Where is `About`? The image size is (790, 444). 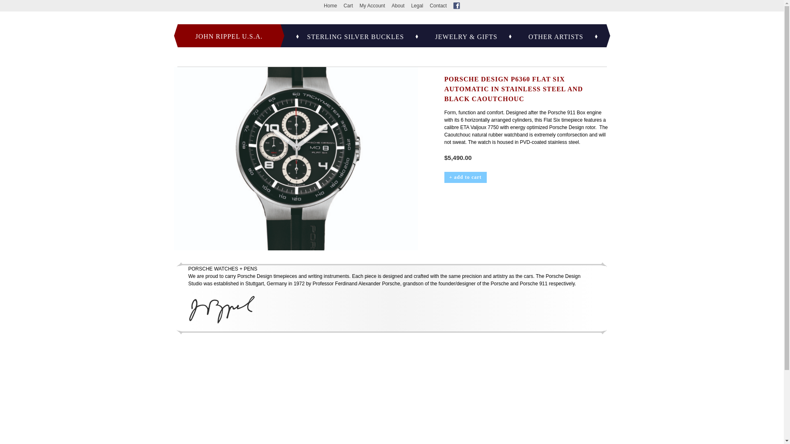 About is located at coordinates (398, 5).